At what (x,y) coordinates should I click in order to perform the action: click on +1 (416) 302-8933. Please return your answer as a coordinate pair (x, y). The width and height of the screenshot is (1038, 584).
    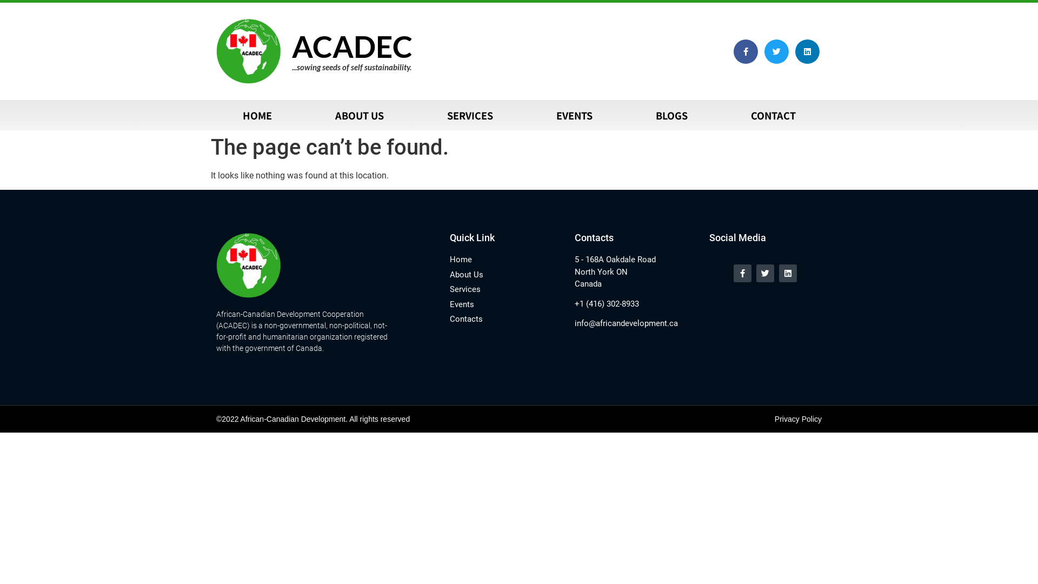
    Looking at the image, I should click on (637, 304).